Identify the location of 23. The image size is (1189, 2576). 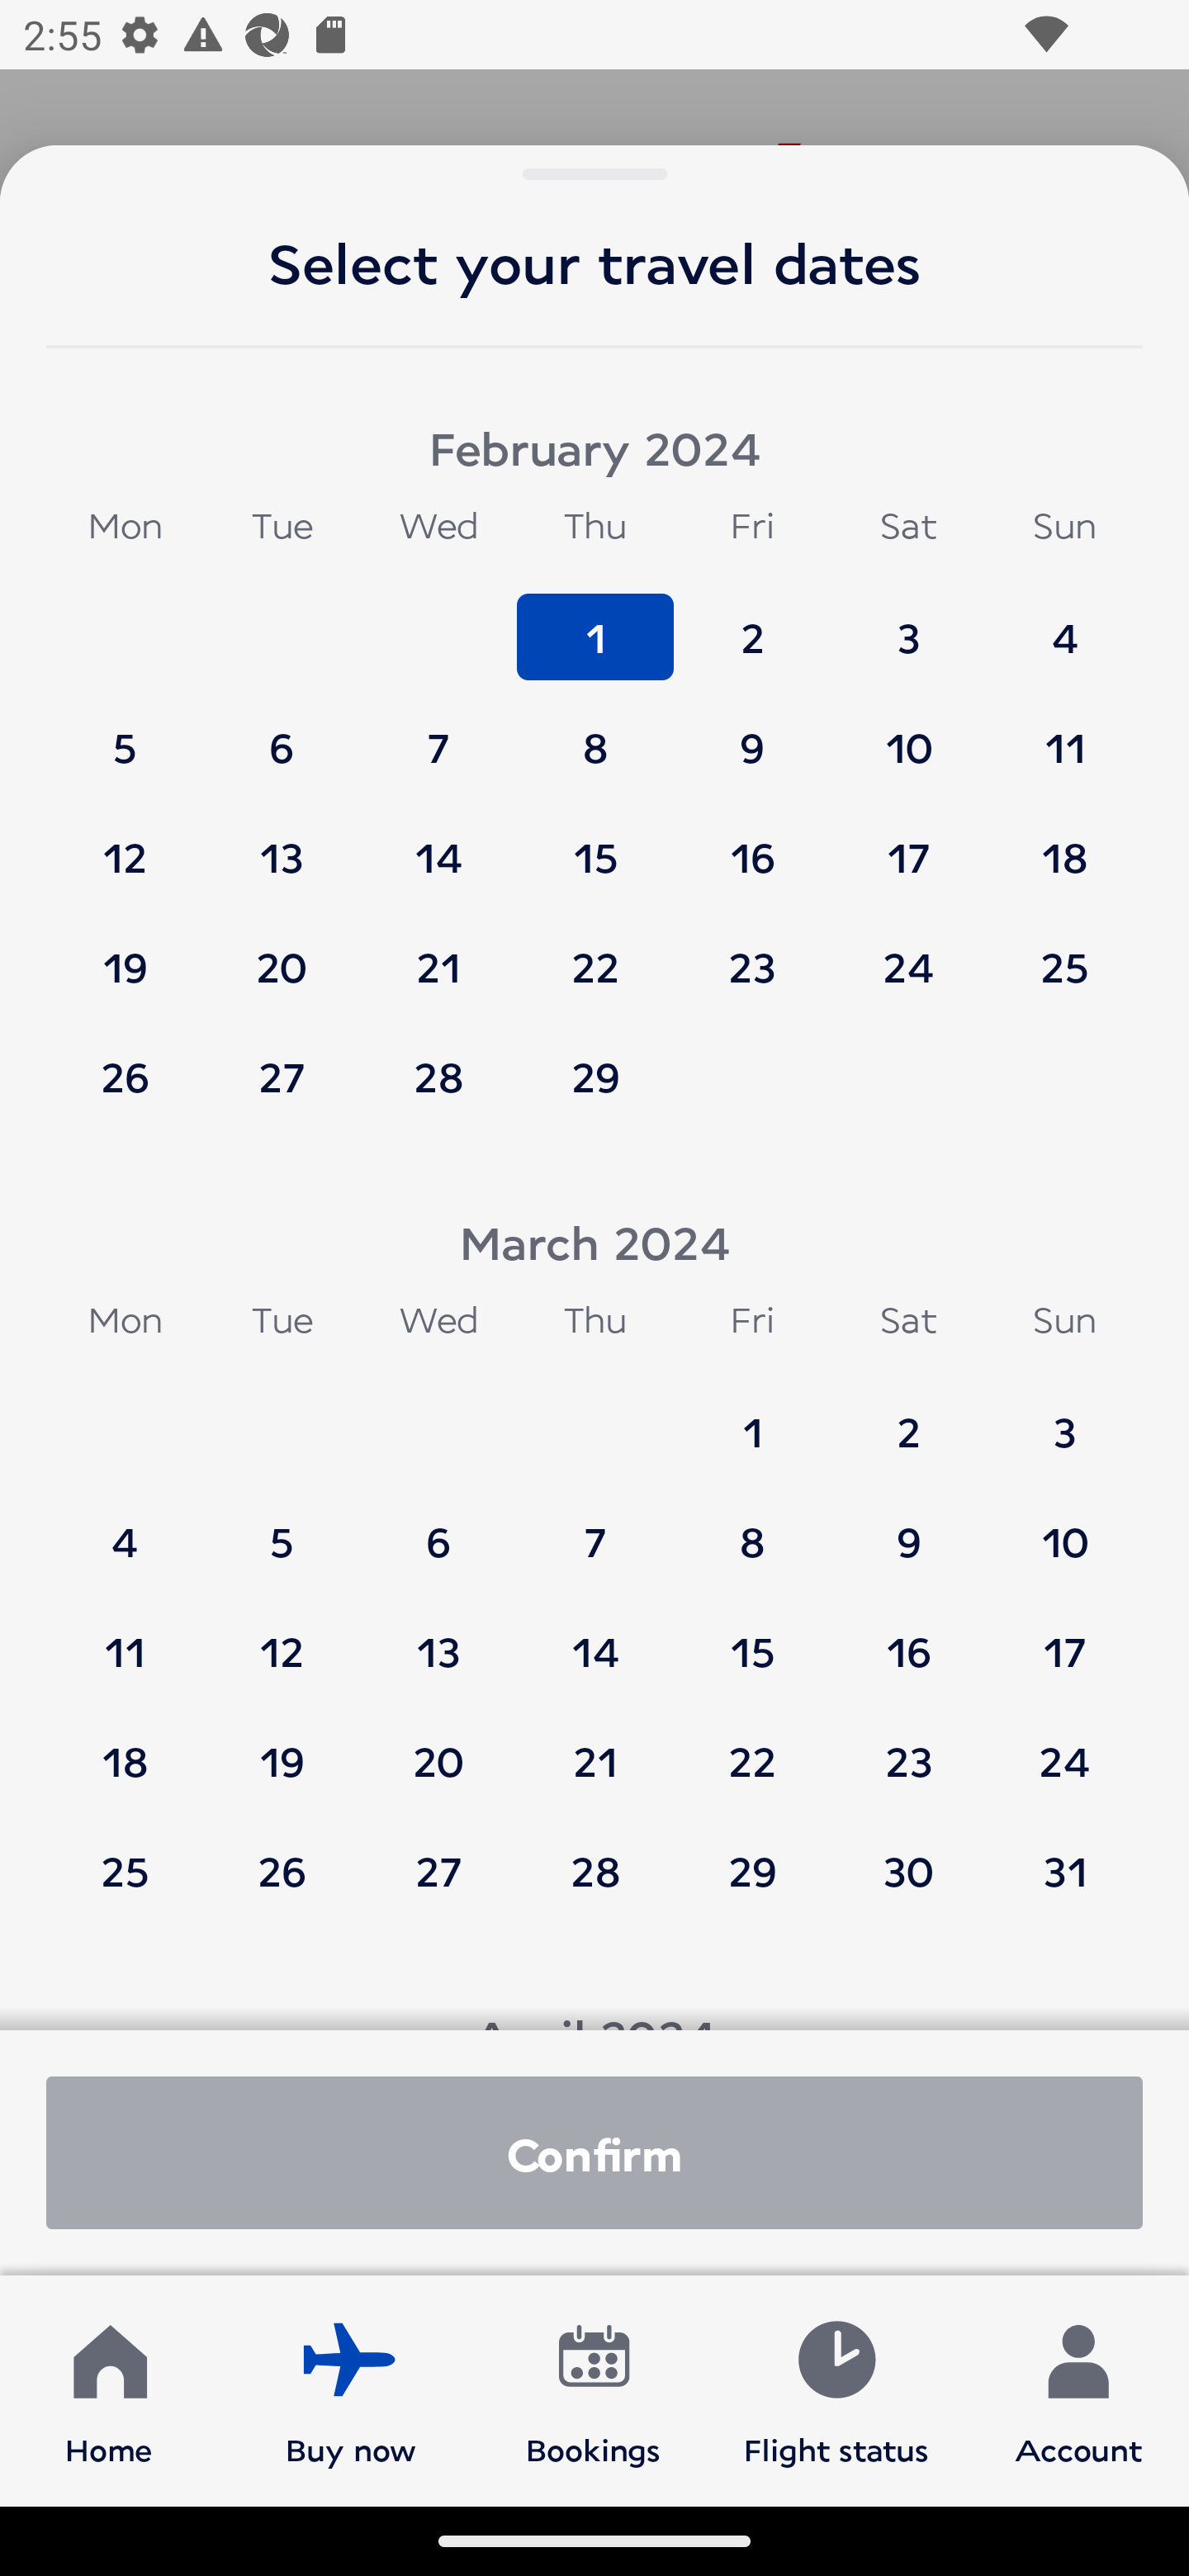
(752, 951).